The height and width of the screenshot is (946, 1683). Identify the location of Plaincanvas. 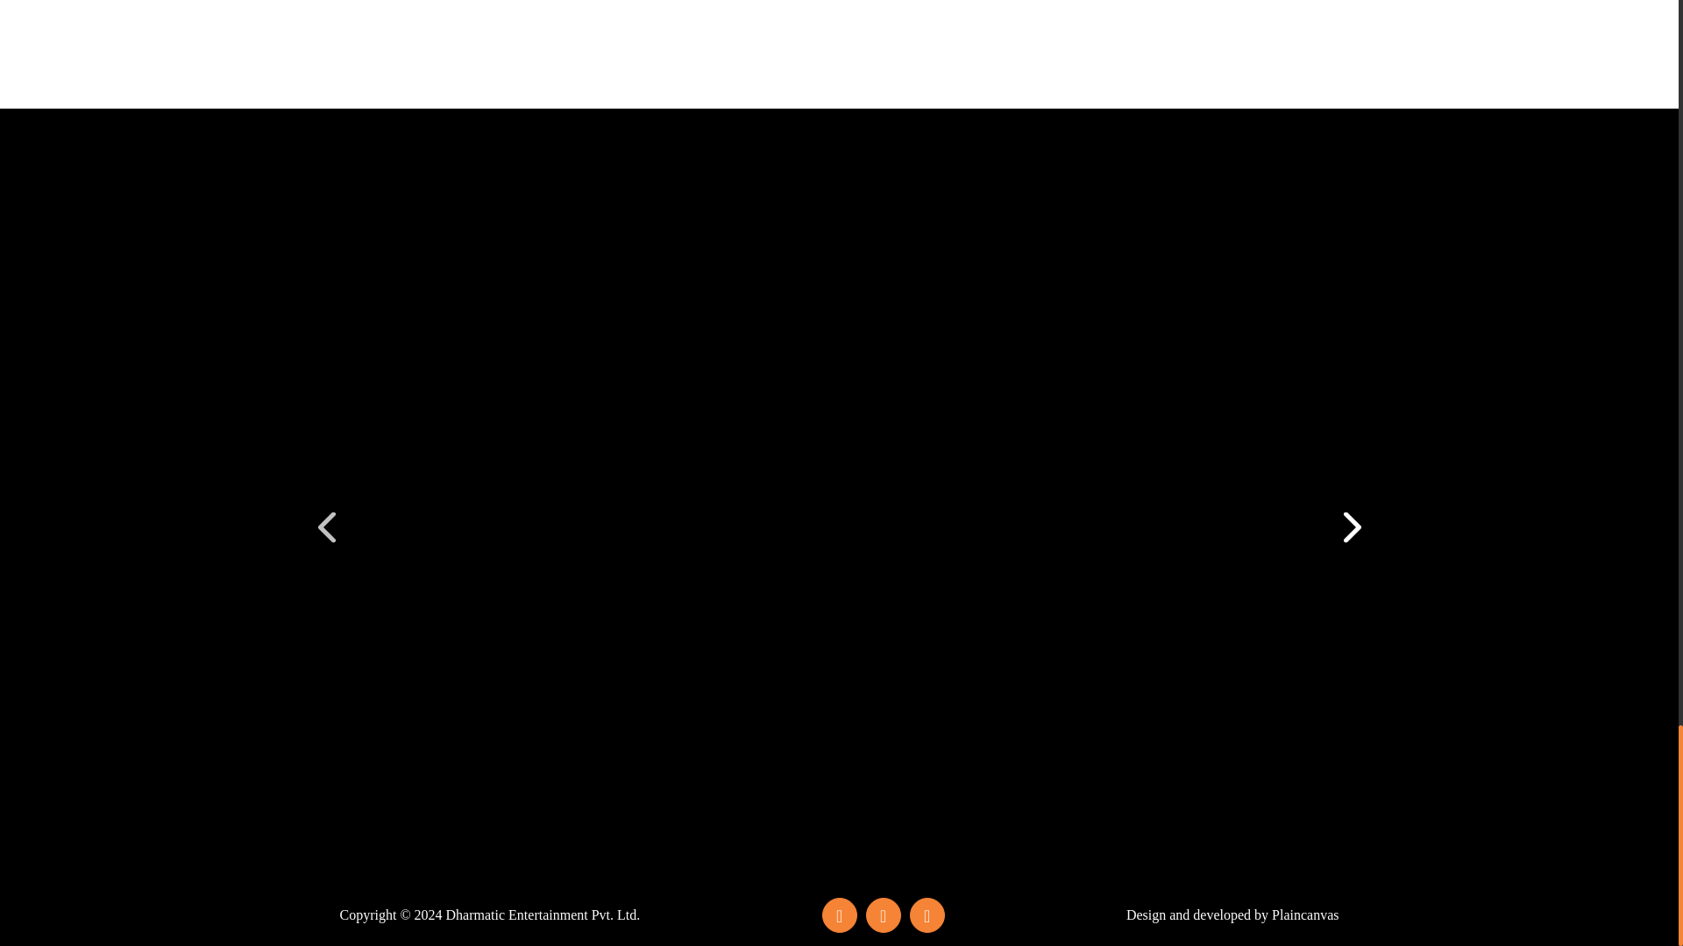
(1304, 914).